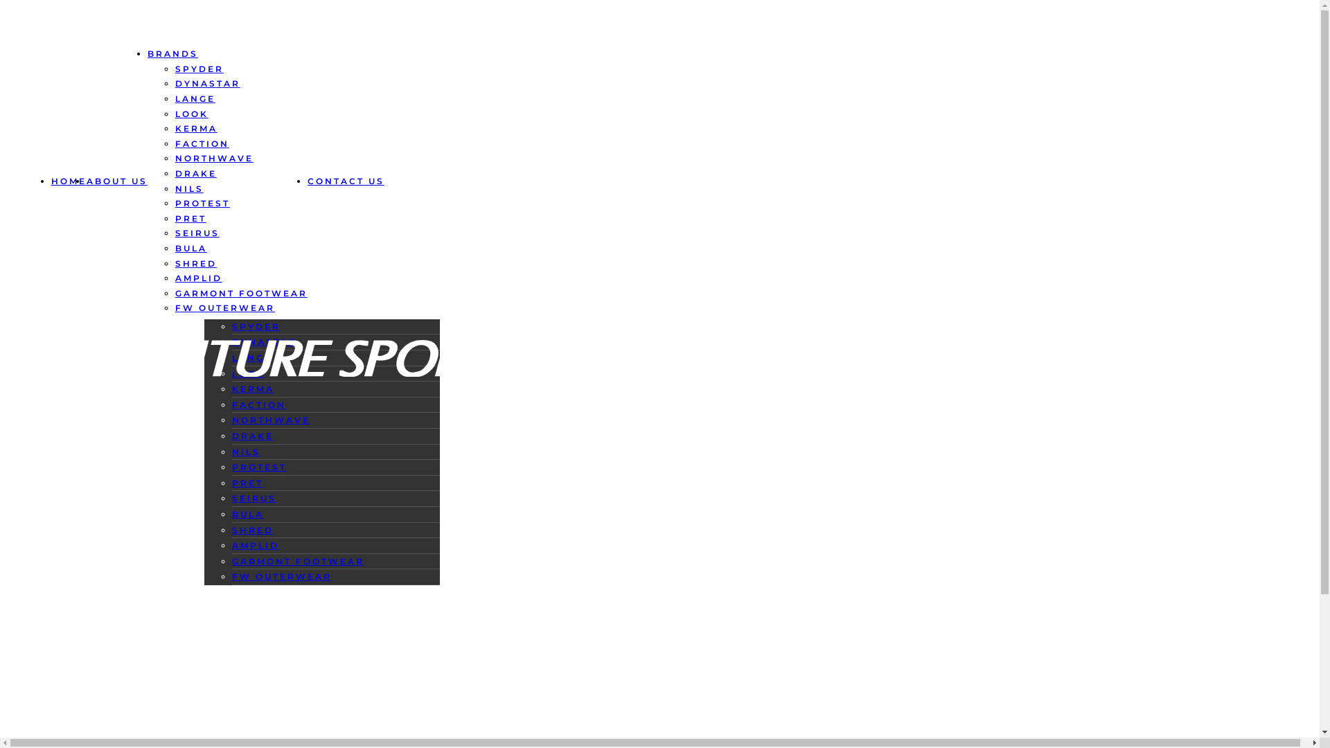 The image size is (1330, 748). Describe the element at coordinates (197, 233) in the screenshot. I see `SEIRUS` at that location.